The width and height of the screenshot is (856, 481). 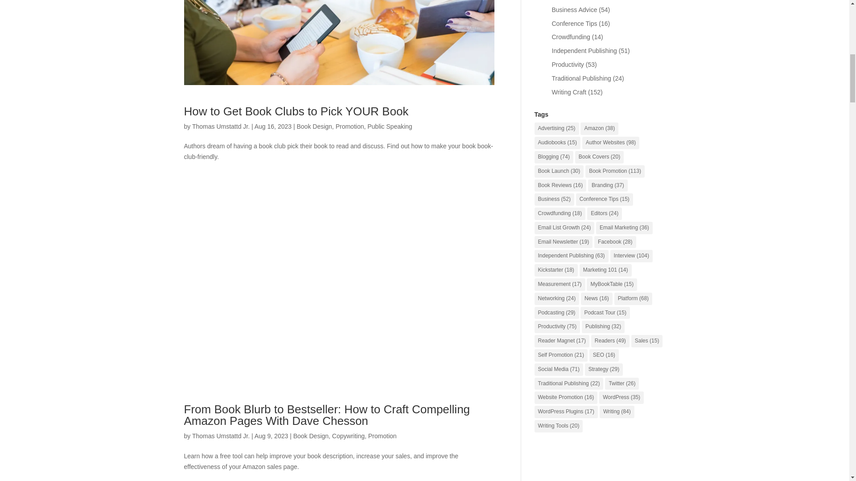 What do you see at coordinates (221, 436) in the screenshot?
I see `Posts by Thomas Umstattd Jr.` at bounding box center [221, 436].